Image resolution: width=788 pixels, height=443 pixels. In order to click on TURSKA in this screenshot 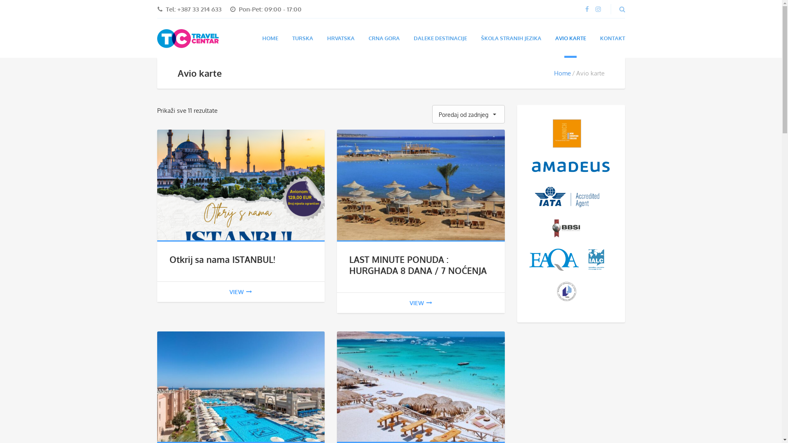, I will do `click(303, 38)`.